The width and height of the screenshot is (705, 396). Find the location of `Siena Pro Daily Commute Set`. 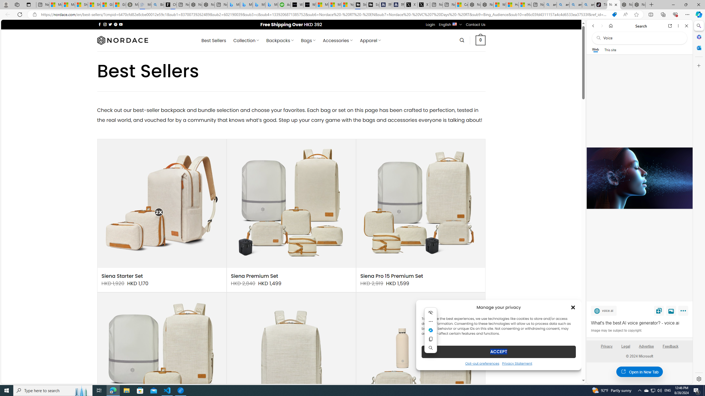

Siena Pro Daily Commute Set is located at coordinates (420, 357).